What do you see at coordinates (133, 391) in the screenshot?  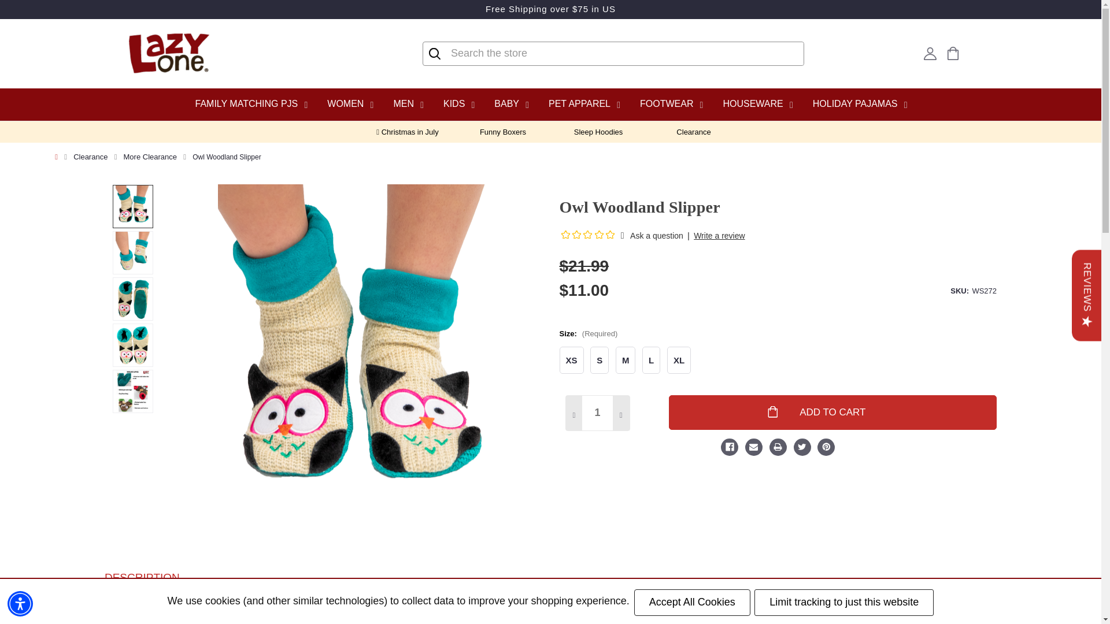 I see ` Owl Woodland Slipper ` at bounding box center [133, 391].